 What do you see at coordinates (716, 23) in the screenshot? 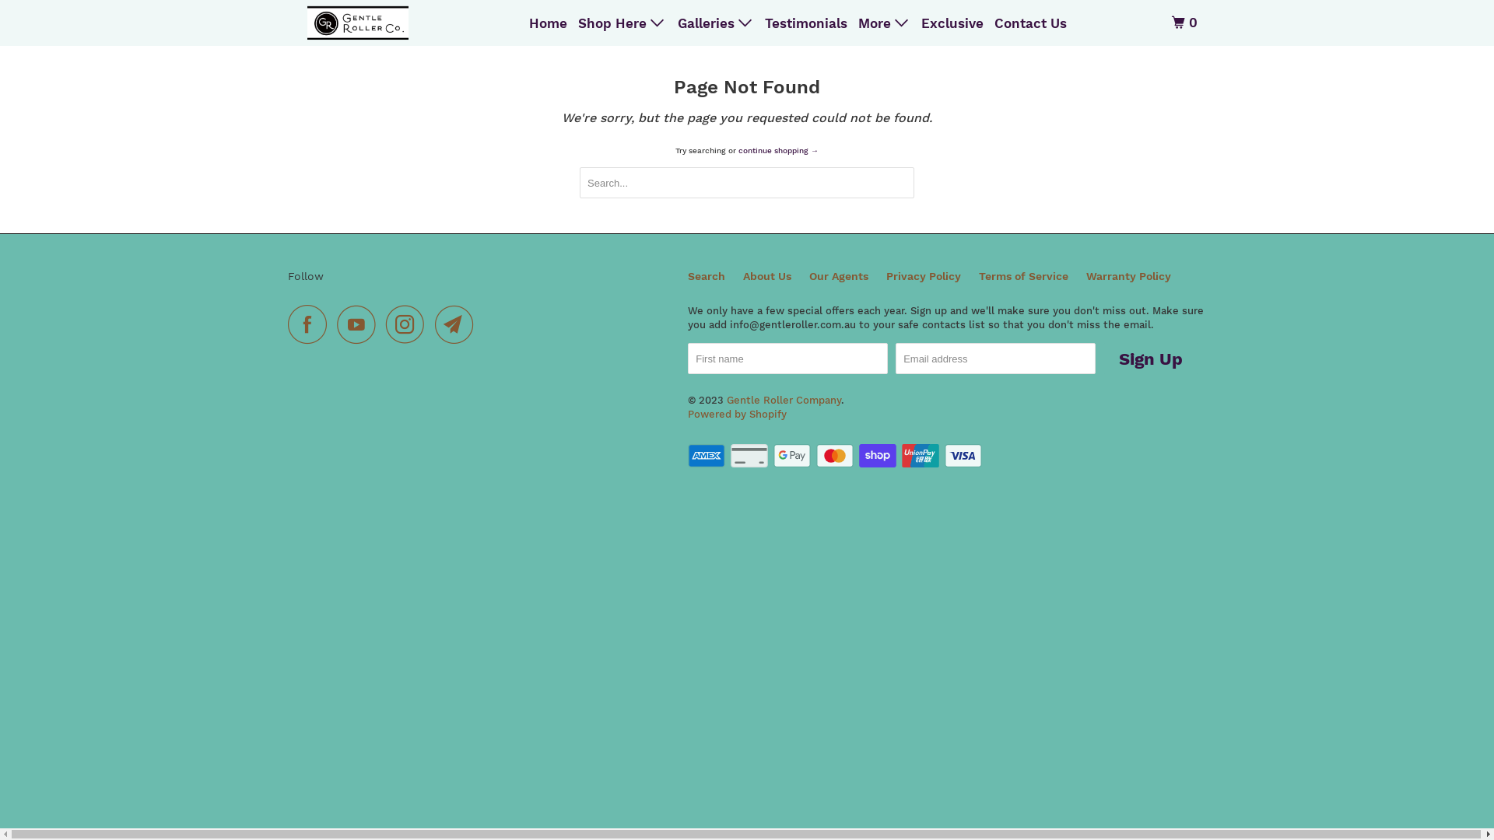
I see `Galleries` at bounding box center [716, 23].